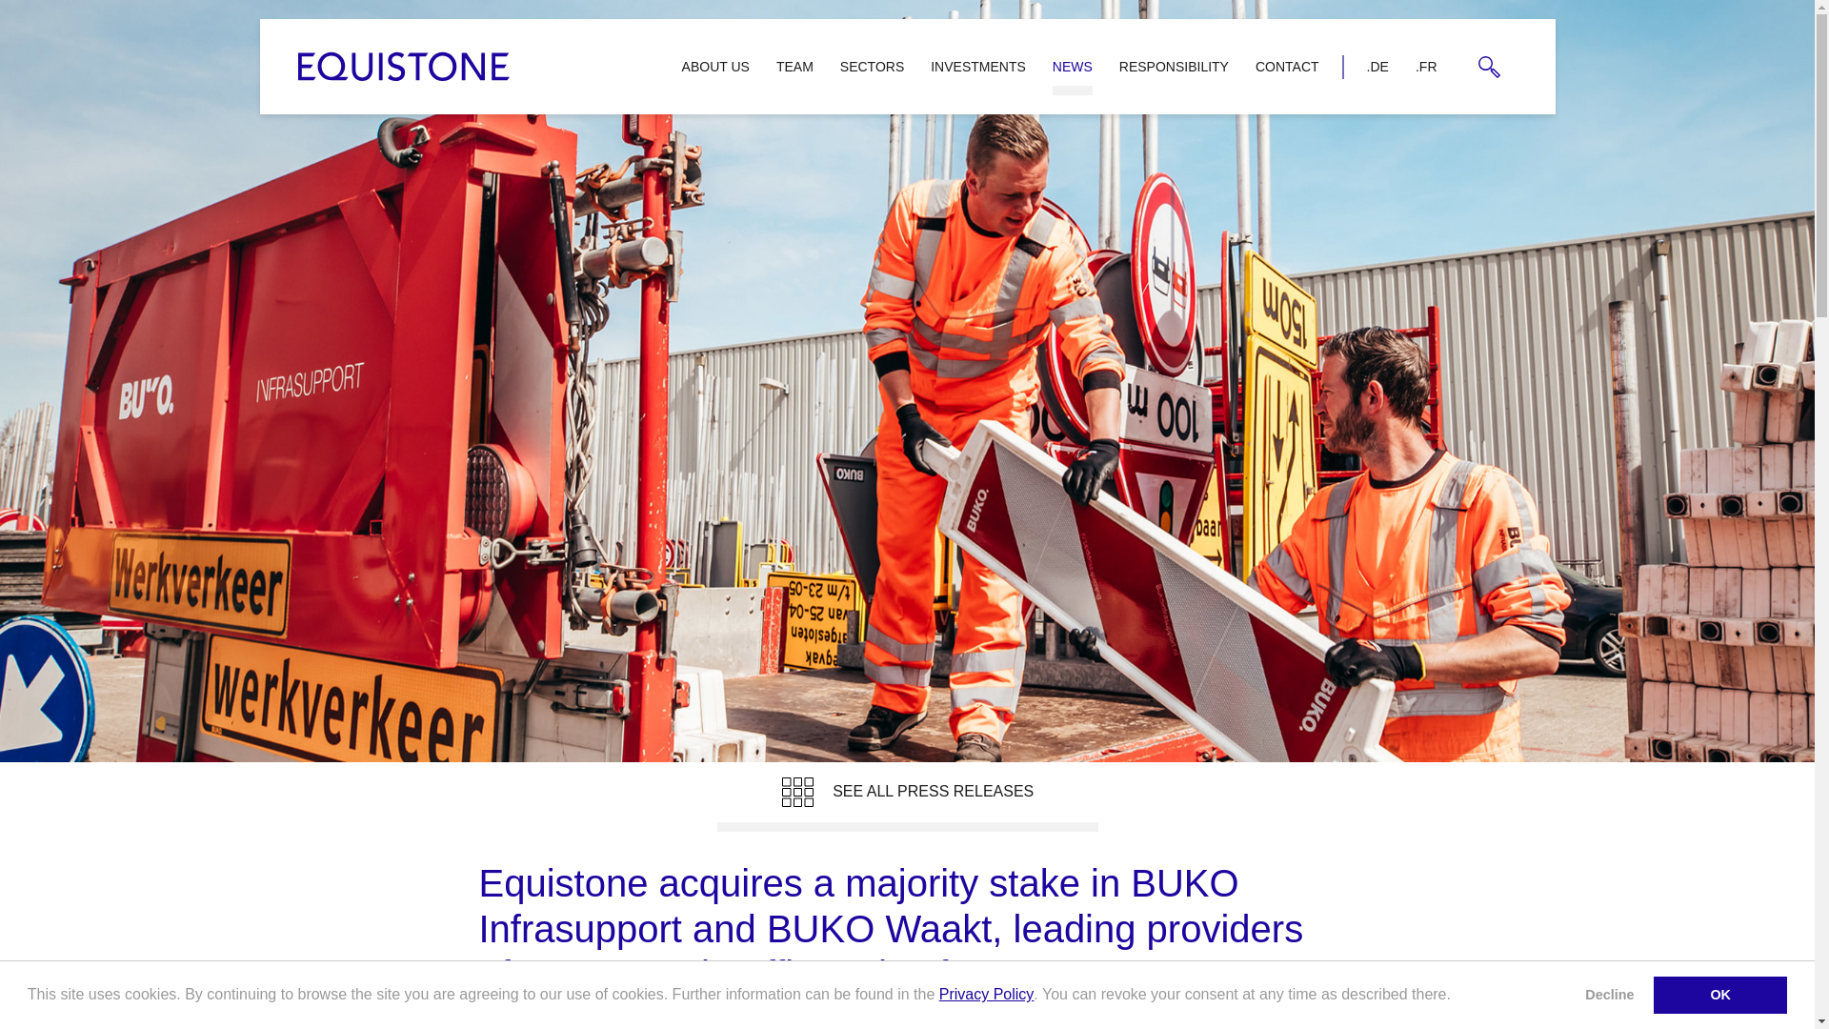  What do you see at coordinates (794, 66) in the screenshot?
I see `TEAM` at bounding box center [794, 66].